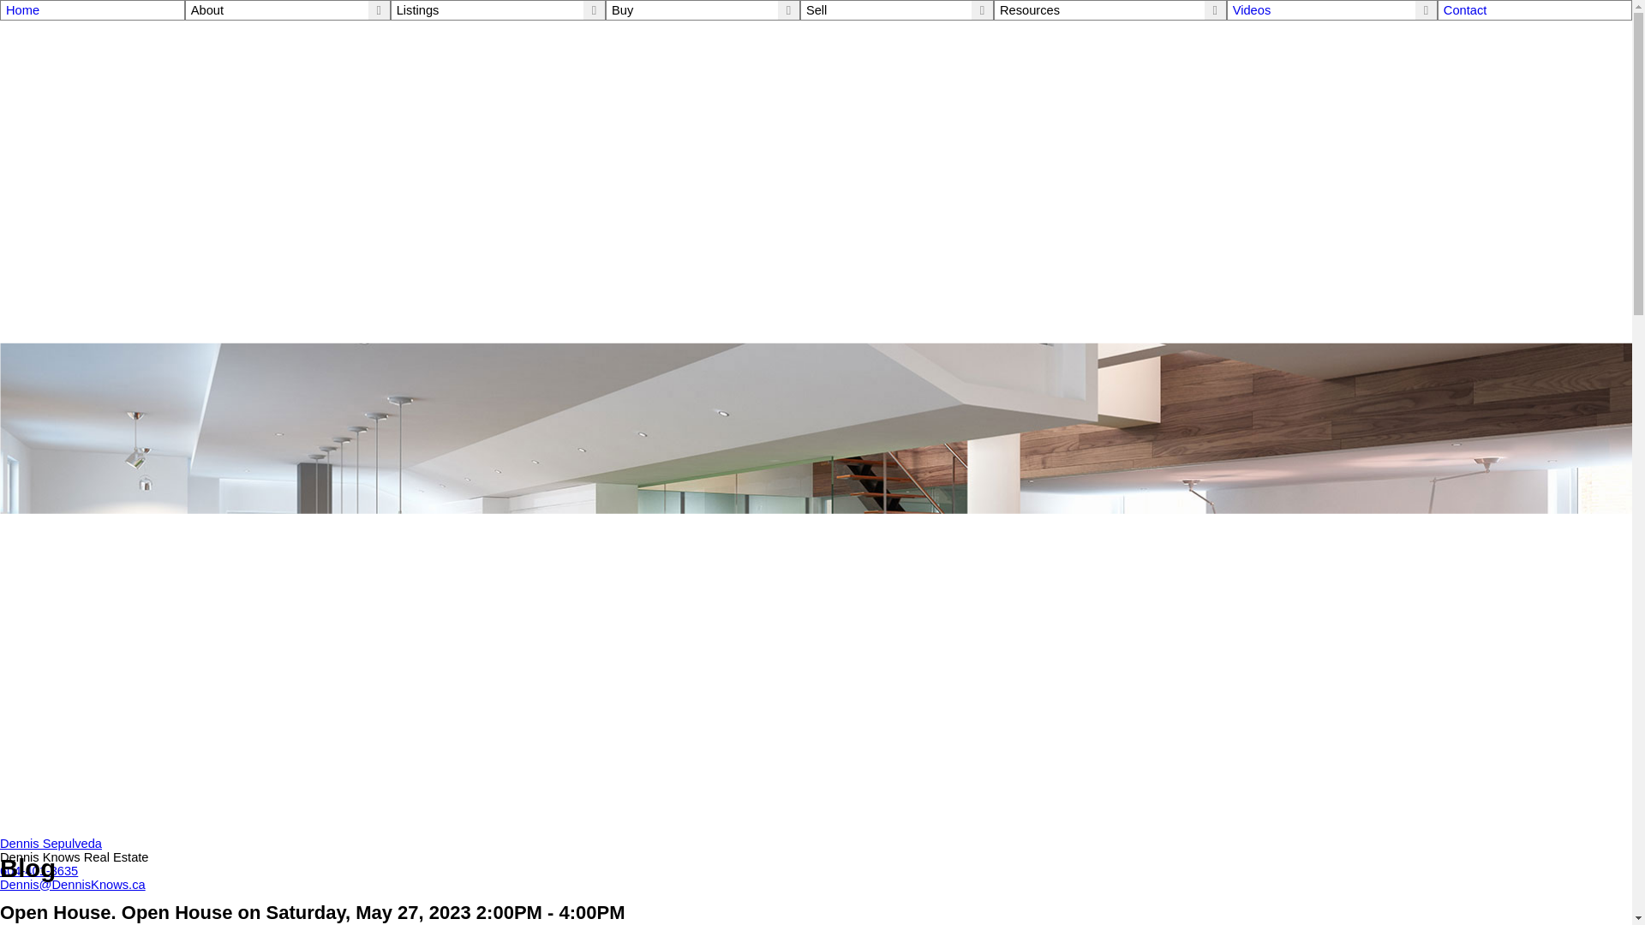 The height and width of the screenshot is (925, 1645). I want to click on Buy, so click(622, 10).